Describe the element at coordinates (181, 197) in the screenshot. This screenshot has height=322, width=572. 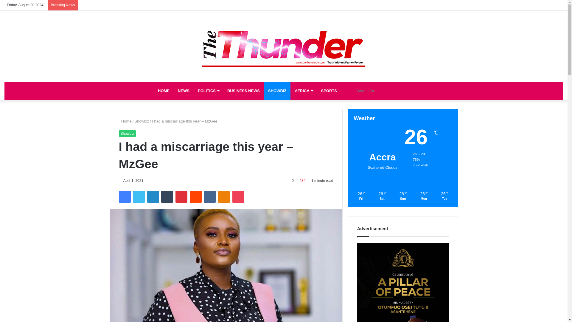
I see `Pinterest` at that location.